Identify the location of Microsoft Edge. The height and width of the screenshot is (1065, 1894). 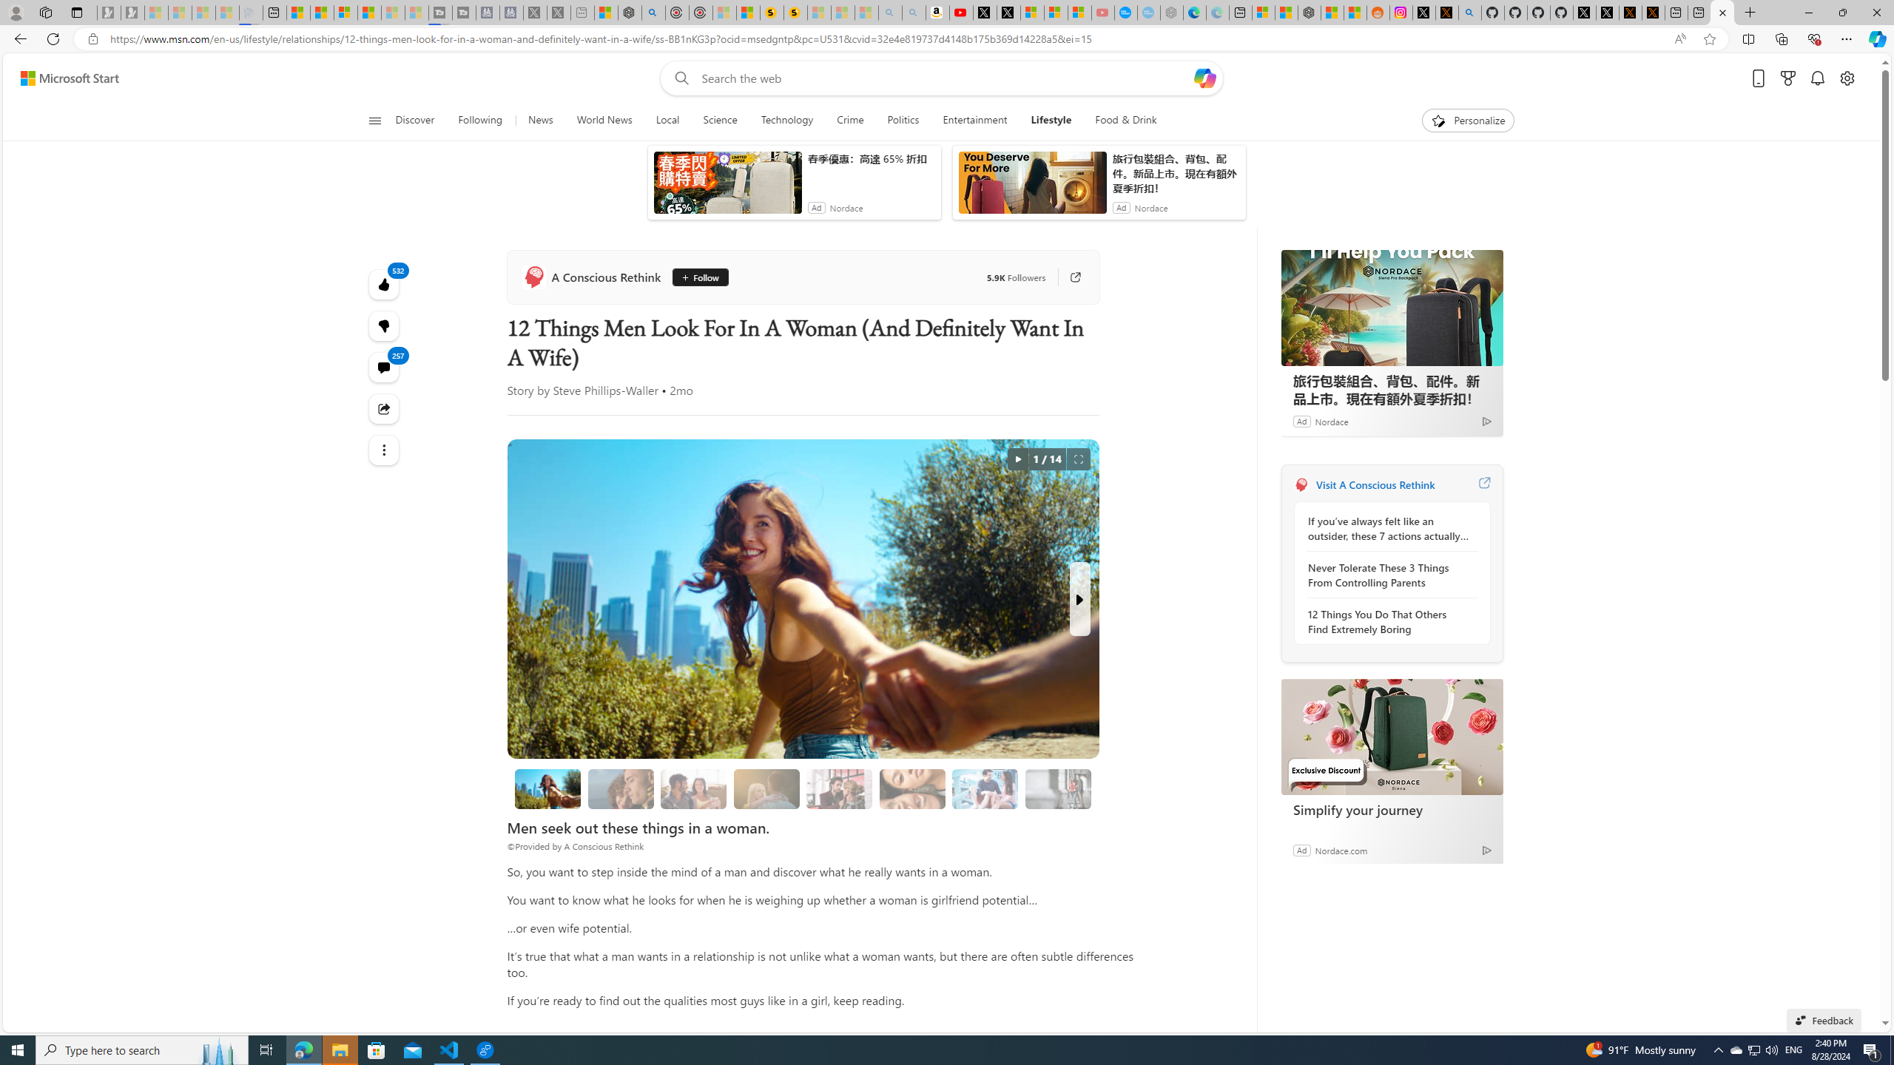
(1358, 701).